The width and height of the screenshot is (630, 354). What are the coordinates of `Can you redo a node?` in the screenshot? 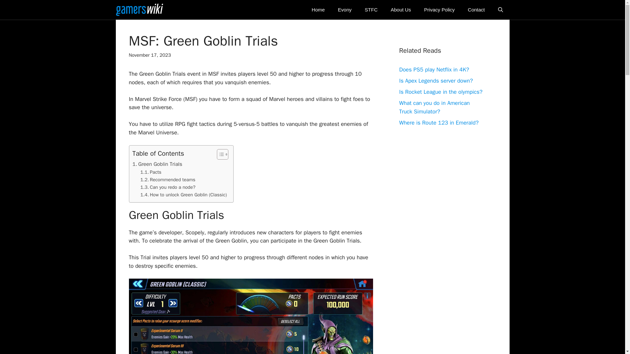 It's located at (168, 187).